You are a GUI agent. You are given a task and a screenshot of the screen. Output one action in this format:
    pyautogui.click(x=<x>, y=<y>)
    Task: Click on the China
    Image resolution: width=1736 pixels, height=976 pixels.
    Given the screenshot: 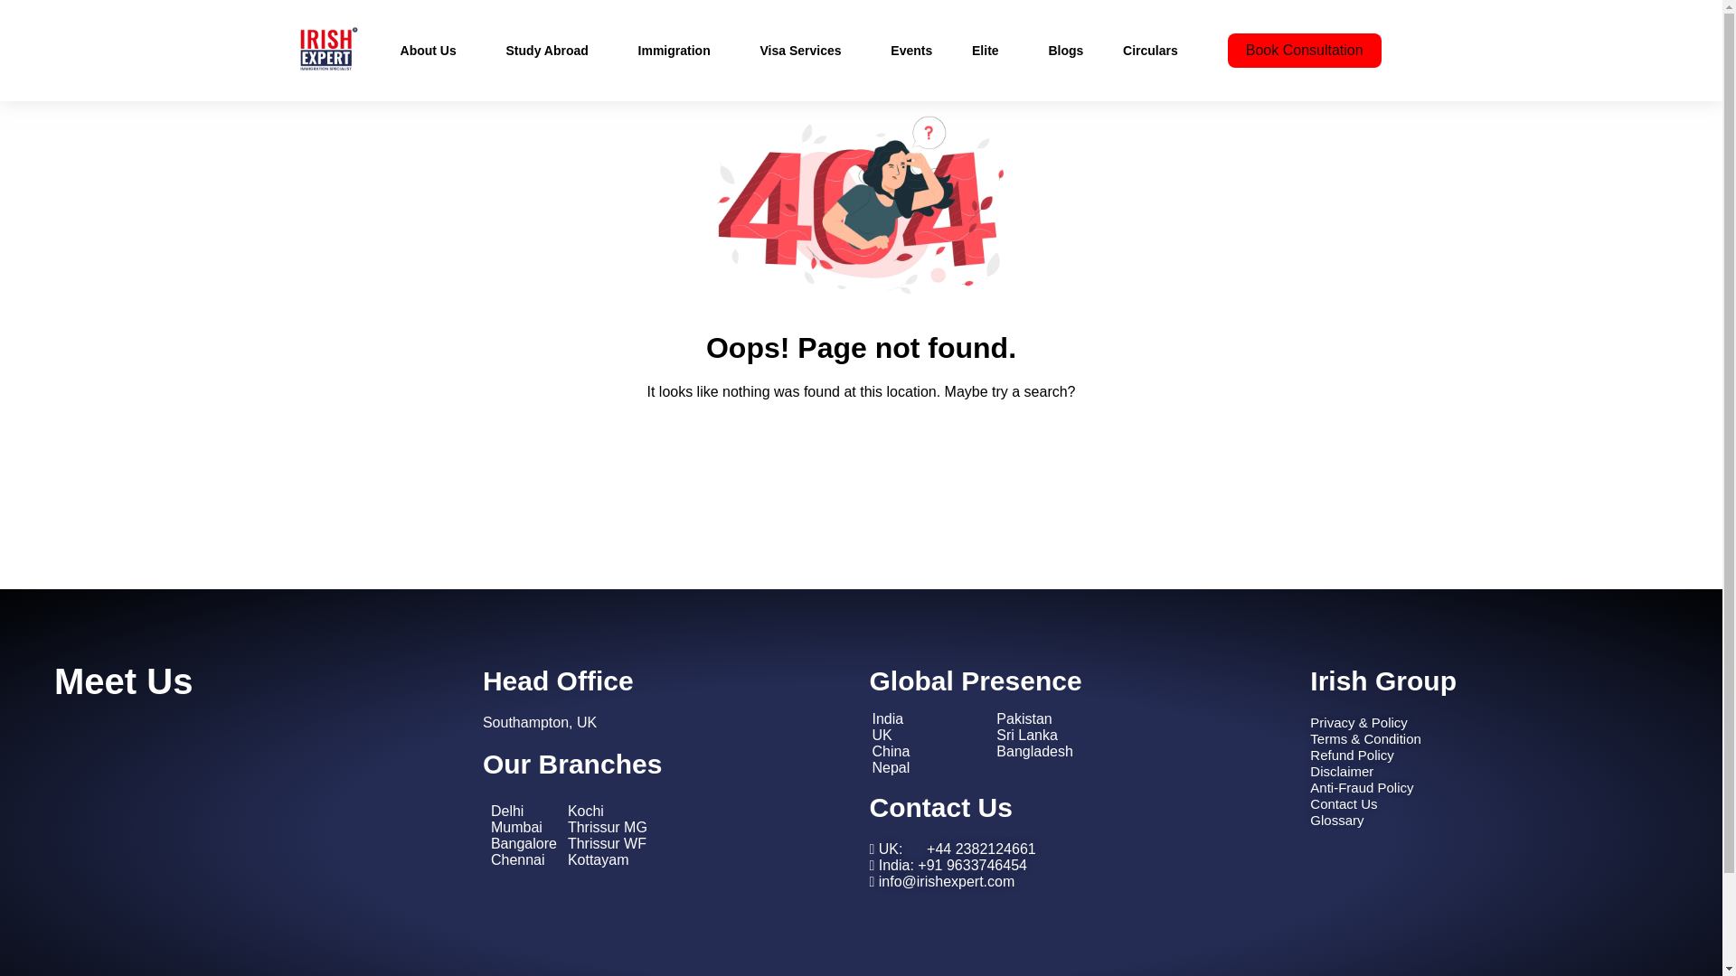 What is the action you would take?
    pyautogui.click(x=890, y=751)
    